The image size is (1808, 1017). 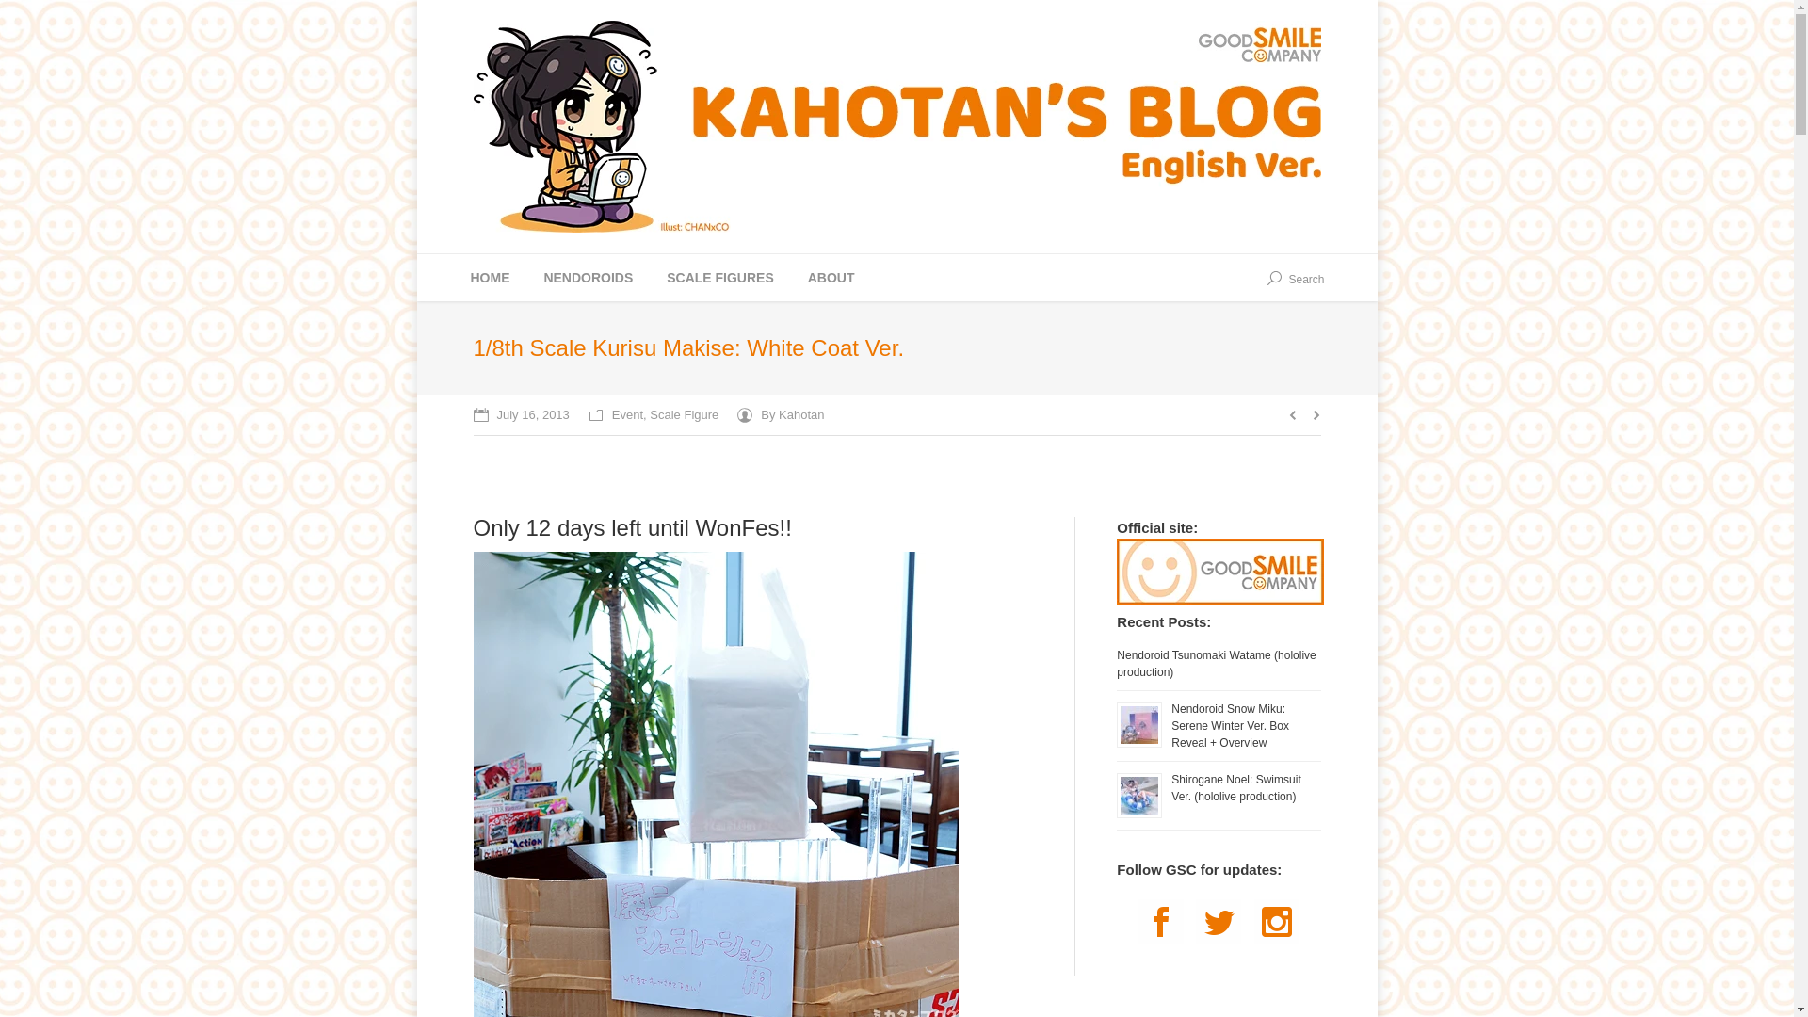 What do you see at coordinates (520, 414) in the screenshot?
I see `July 16, 2013` at bounding box center [520, 414].